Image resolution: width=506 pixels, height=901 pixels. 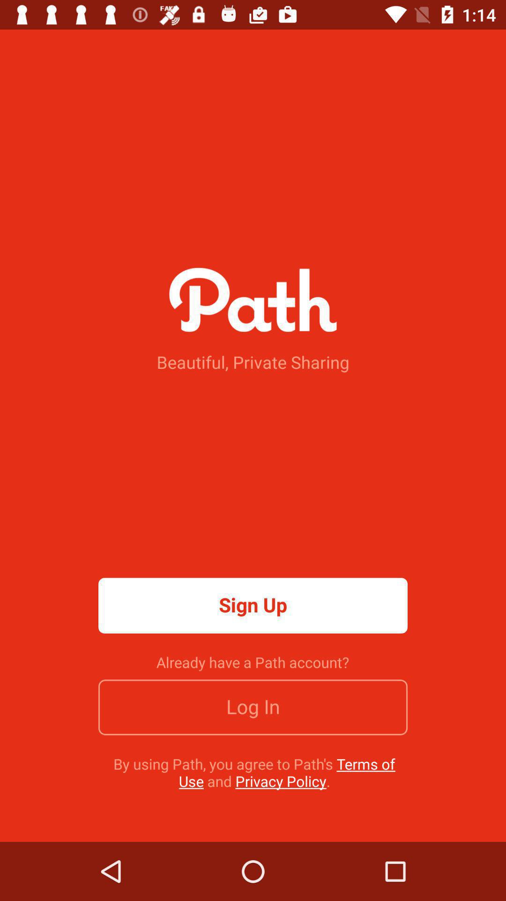 What do you see at coordinates (254, 772) in the screenshot?
I see `scroll to by using path item` at bounding box center [254, 772].